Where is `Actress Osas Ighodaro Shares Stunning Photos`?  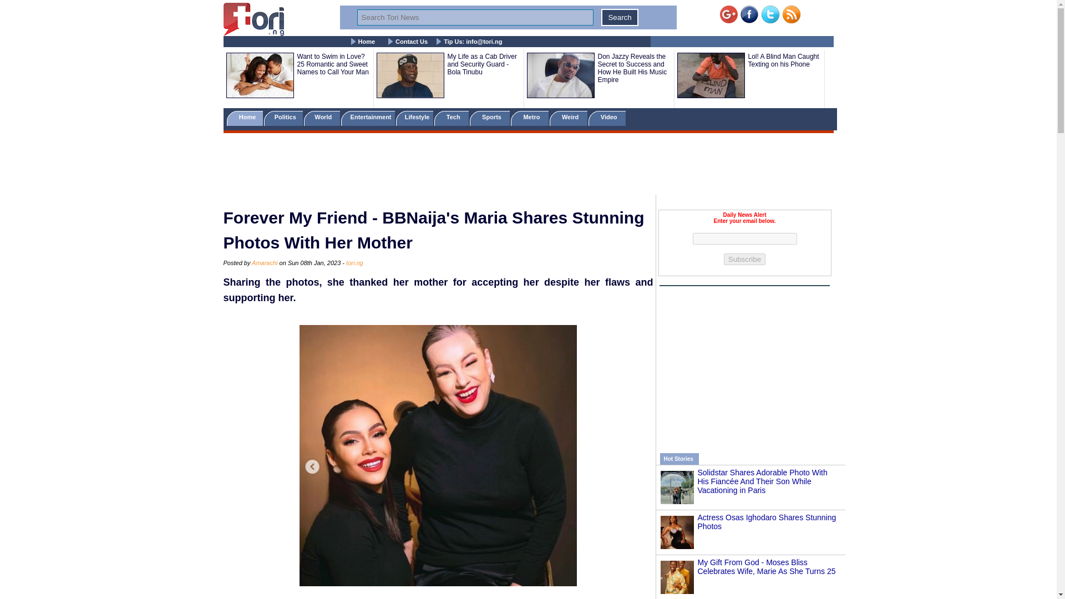
Actress Osas Ighodaro Shares Stunning Photos is located at coordinates (767, 521).